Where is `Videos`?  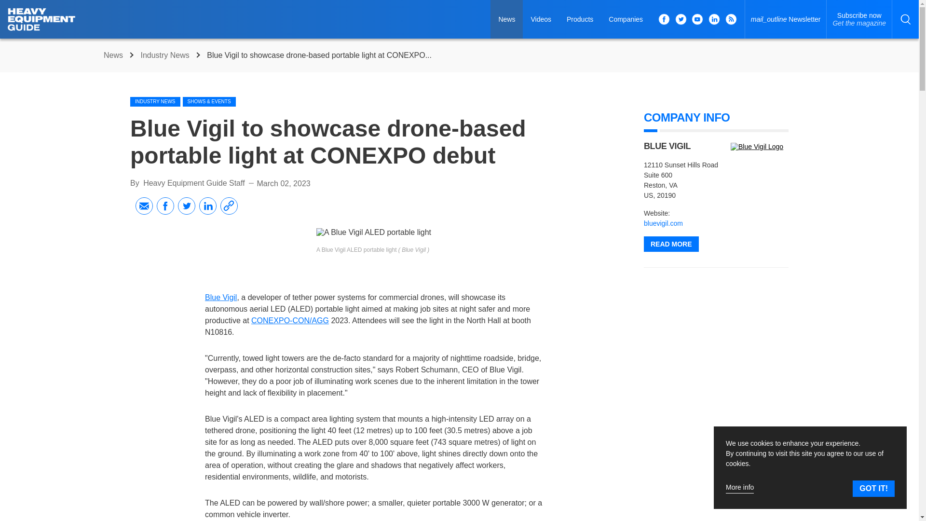
Videos is located at coordinates (663, 223).